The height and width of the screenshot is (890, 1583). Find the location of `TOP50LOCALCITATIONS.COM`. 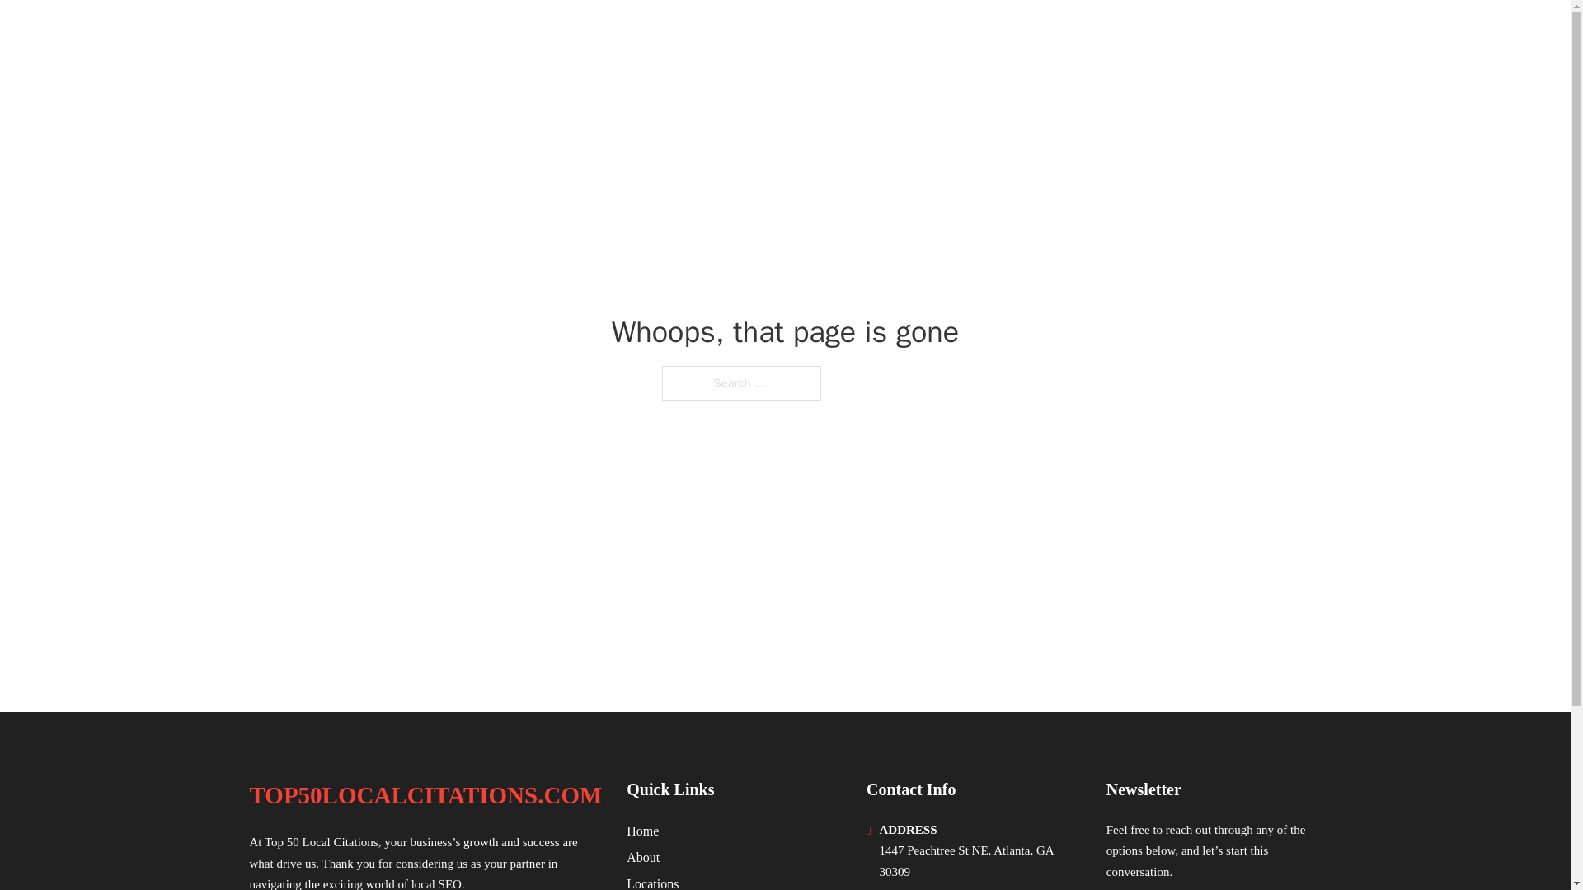

TOP50LOCALCITATIONS.COM is located at coordinates (425, 795).